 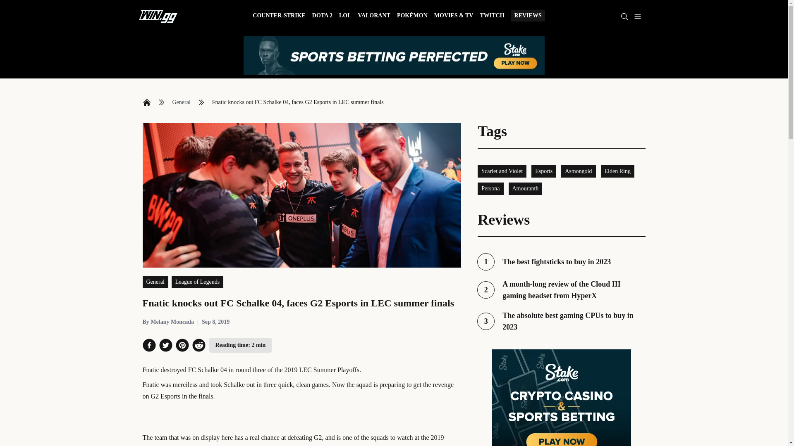 I want to click on Home, so click(x=146, y=102).